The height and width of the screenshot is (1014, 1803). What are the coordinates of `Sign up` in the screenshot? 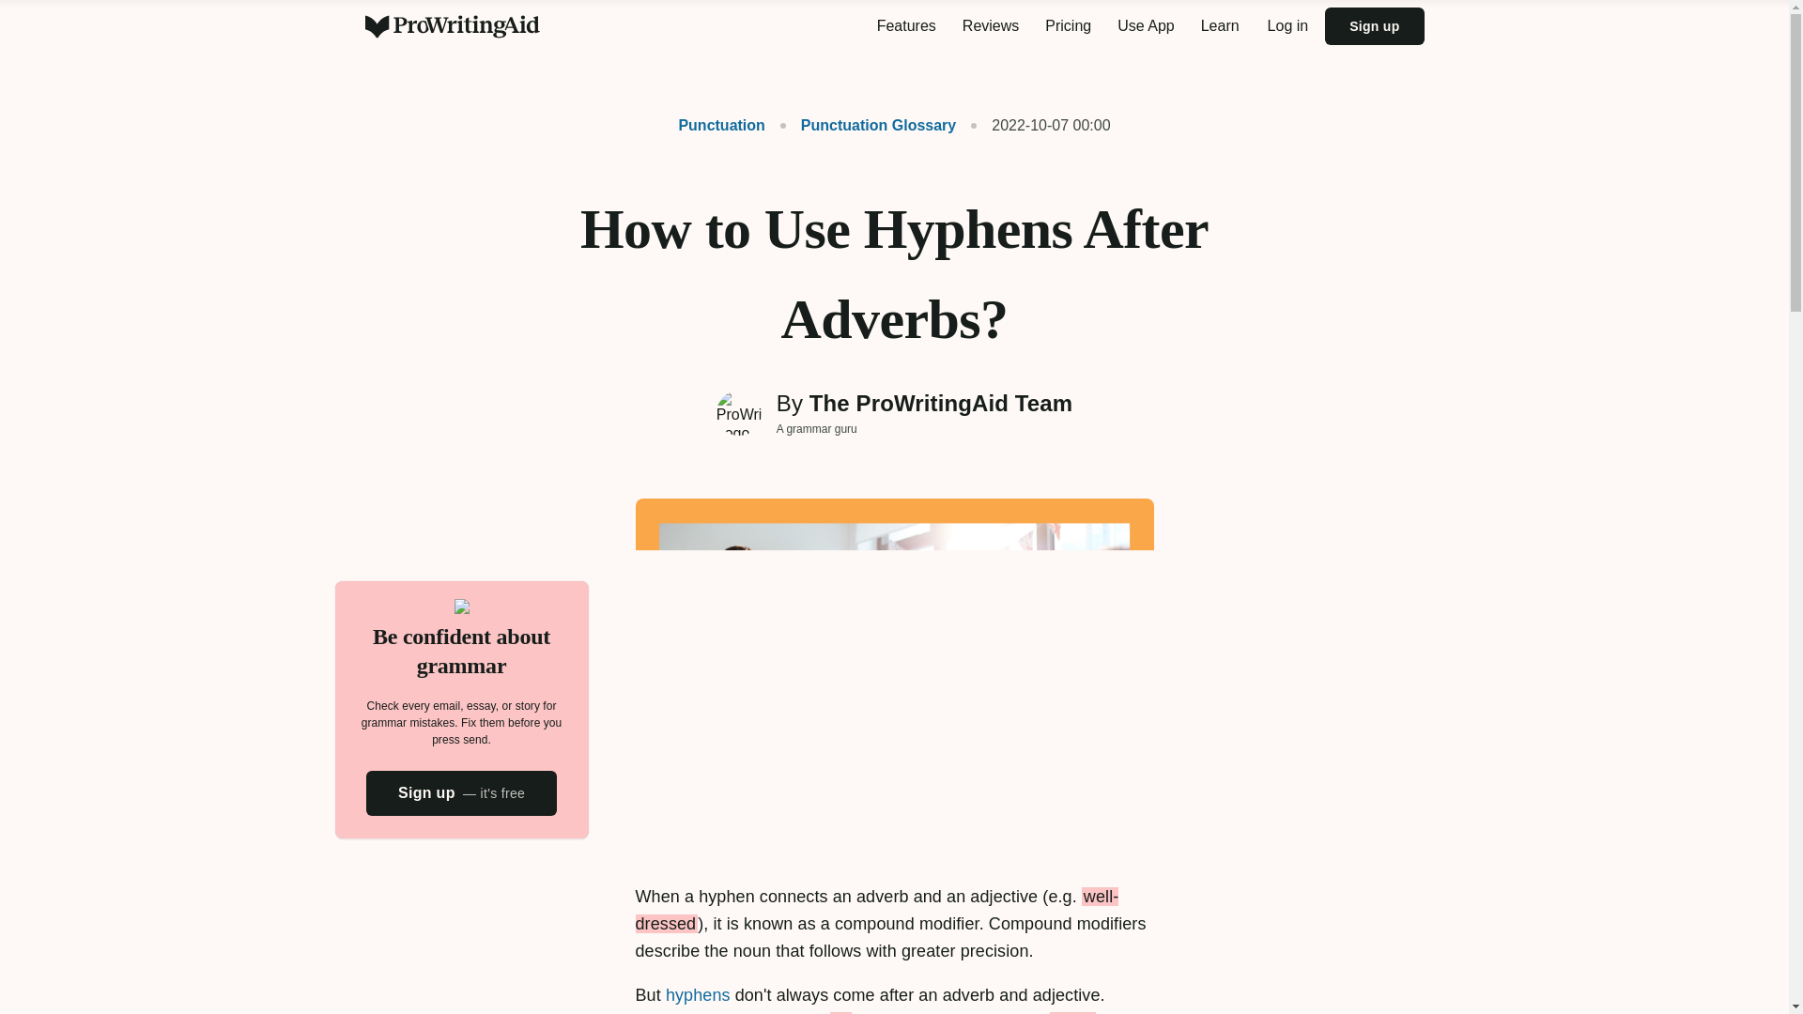 It's located at (1375, 25).